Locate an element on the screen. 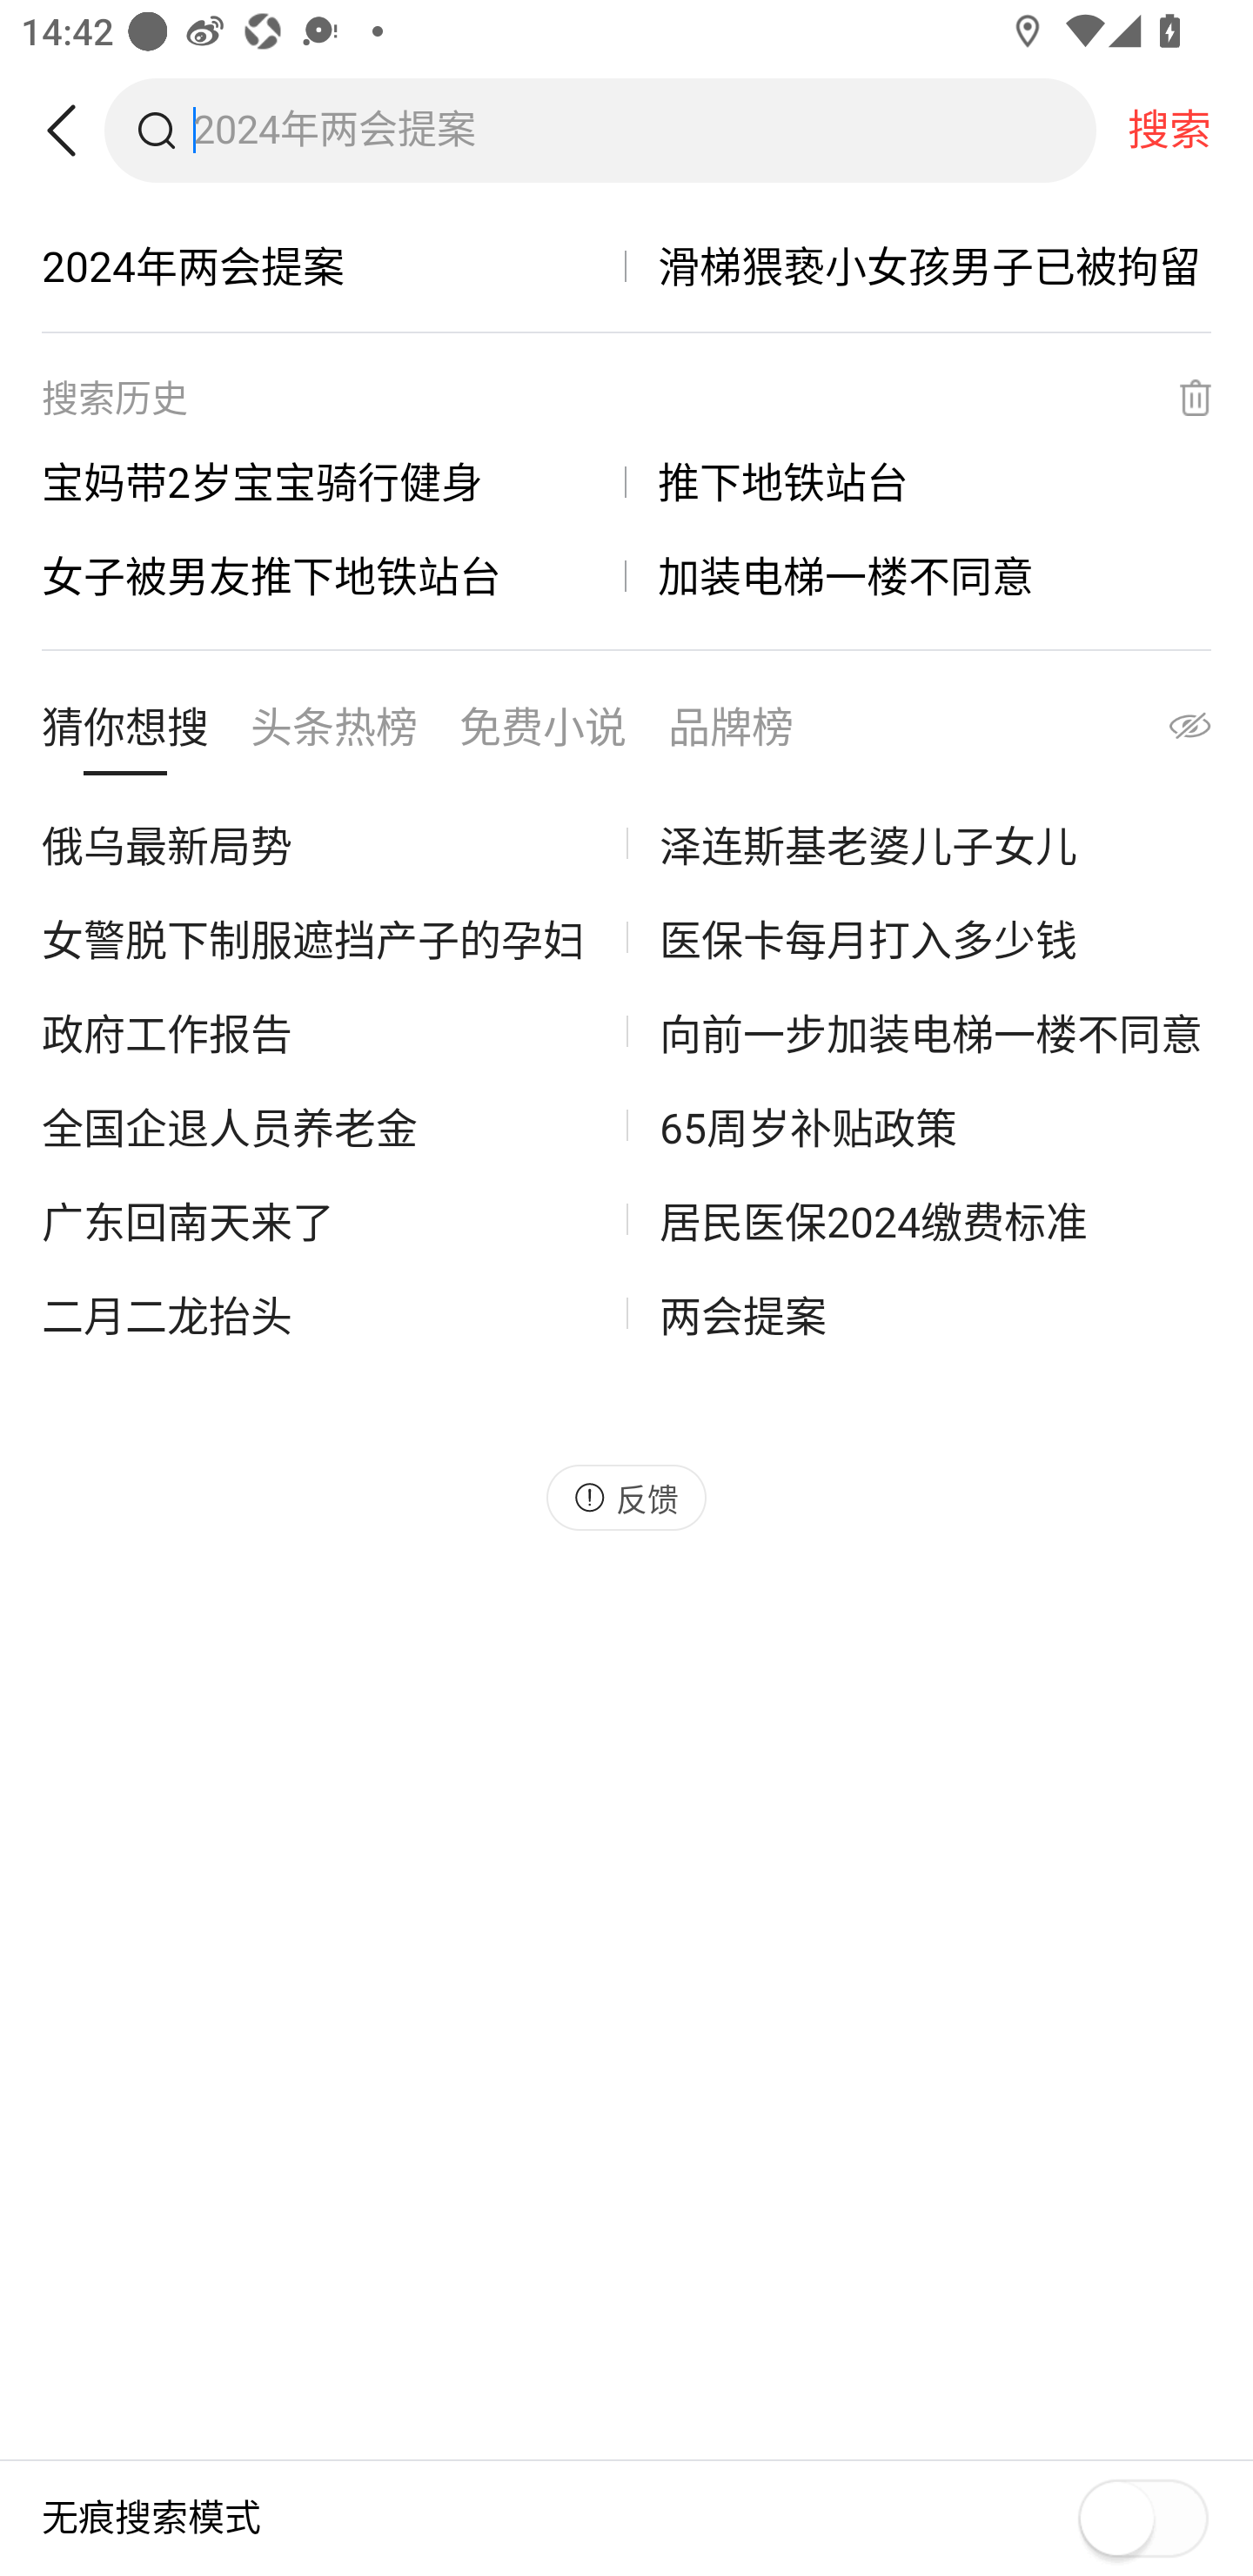  隐藏全部推荐词内容 按钮 is located at coordinates (1161, 734).